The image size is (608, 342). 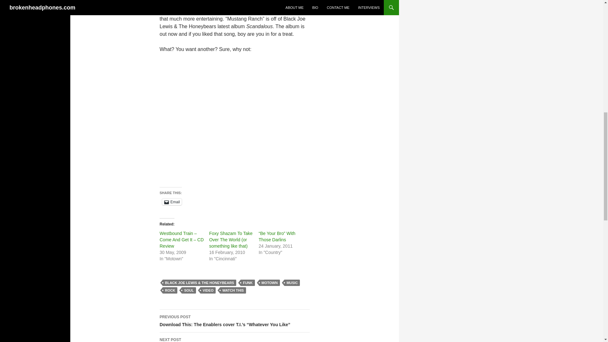 What do you see at coordinates (248, 282) in the screenshot?
I see `FUNK` at bounding box center [248, 282].